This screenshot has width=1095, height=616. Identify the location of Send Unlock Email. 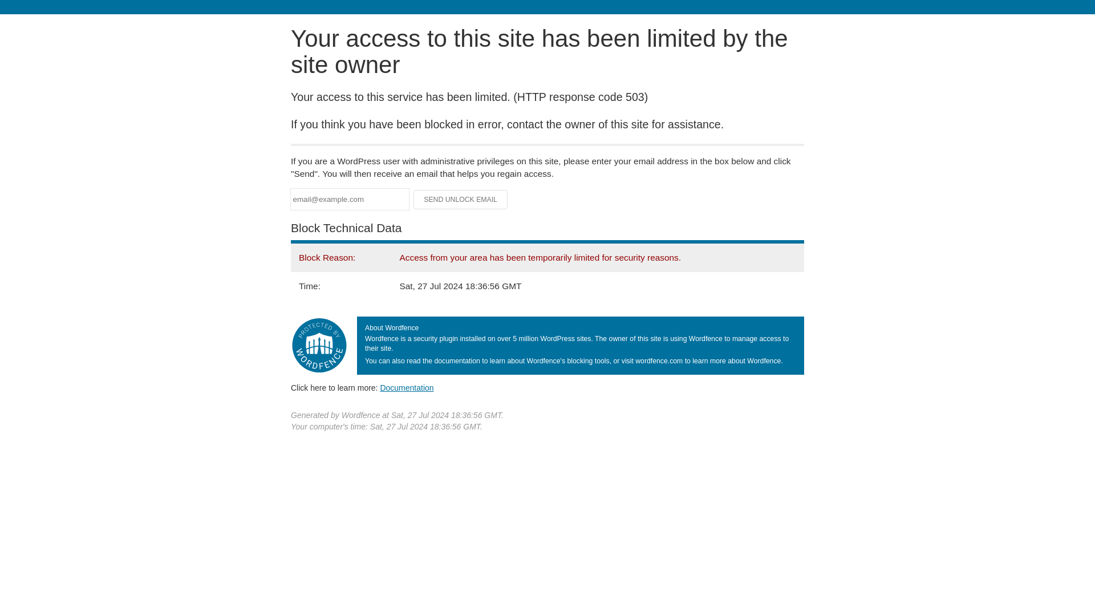
(461, 200).